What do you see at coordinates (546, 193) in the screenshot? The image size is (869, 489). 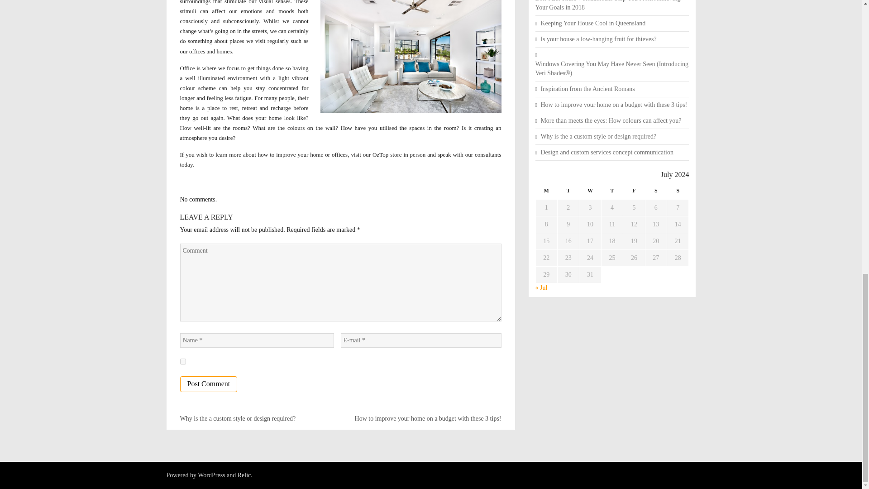 I see `Monday` at bounding box center [546, 193].